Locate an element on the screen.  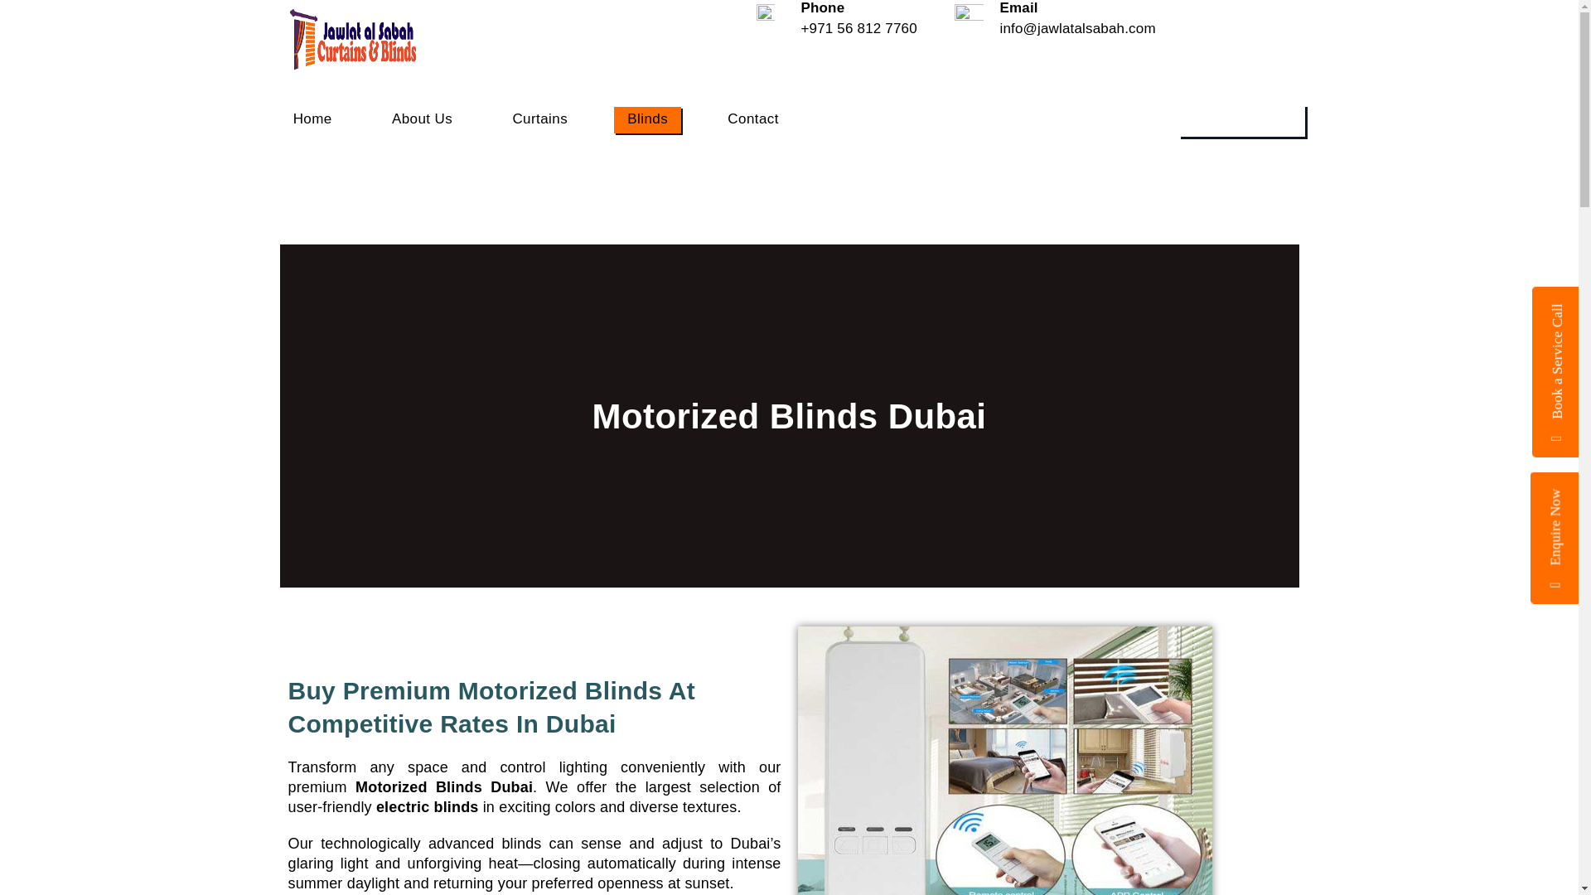
Phone is located at coordinates (822, 8).